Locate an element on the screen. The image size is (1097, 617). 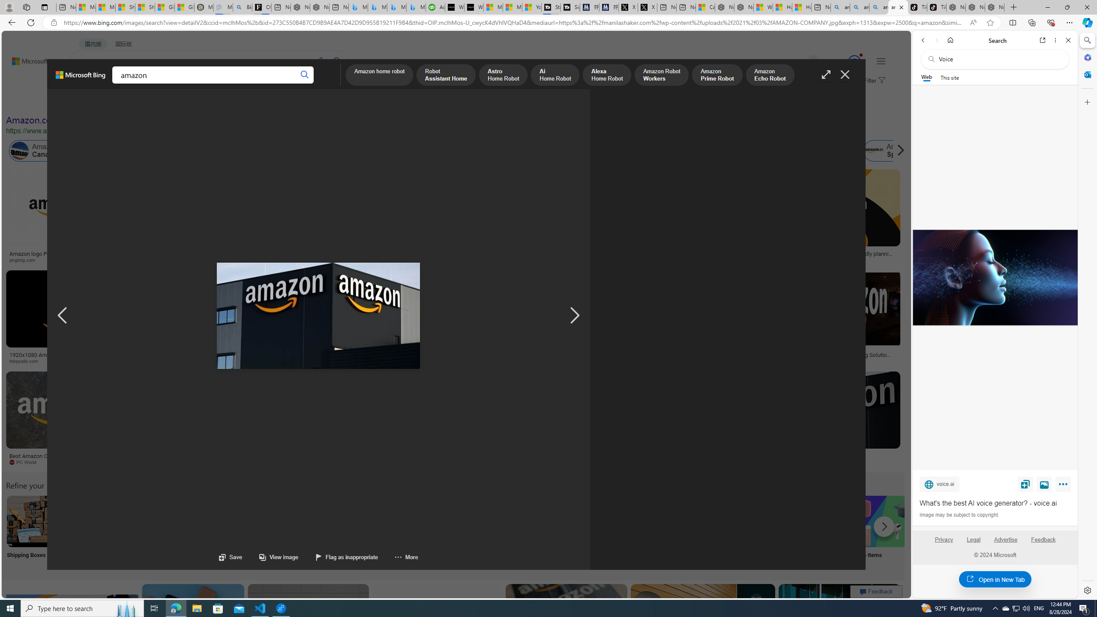
Collections is located at coordinates (157, 84).